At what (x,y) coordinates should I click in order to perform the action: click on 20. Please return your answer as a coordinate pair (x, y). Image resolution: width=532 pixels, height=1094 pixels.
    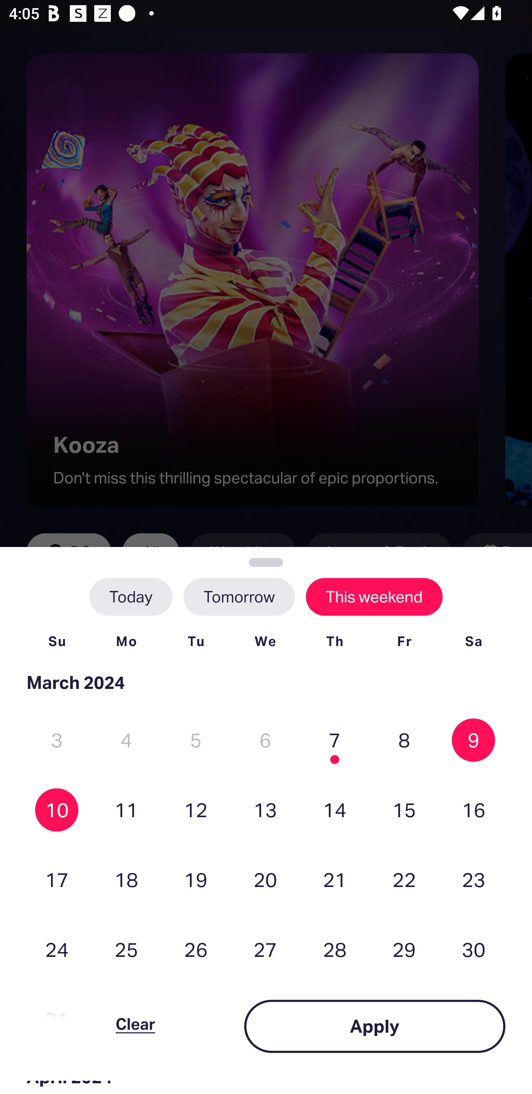
    Looking at the image, I should click on (265, 879).